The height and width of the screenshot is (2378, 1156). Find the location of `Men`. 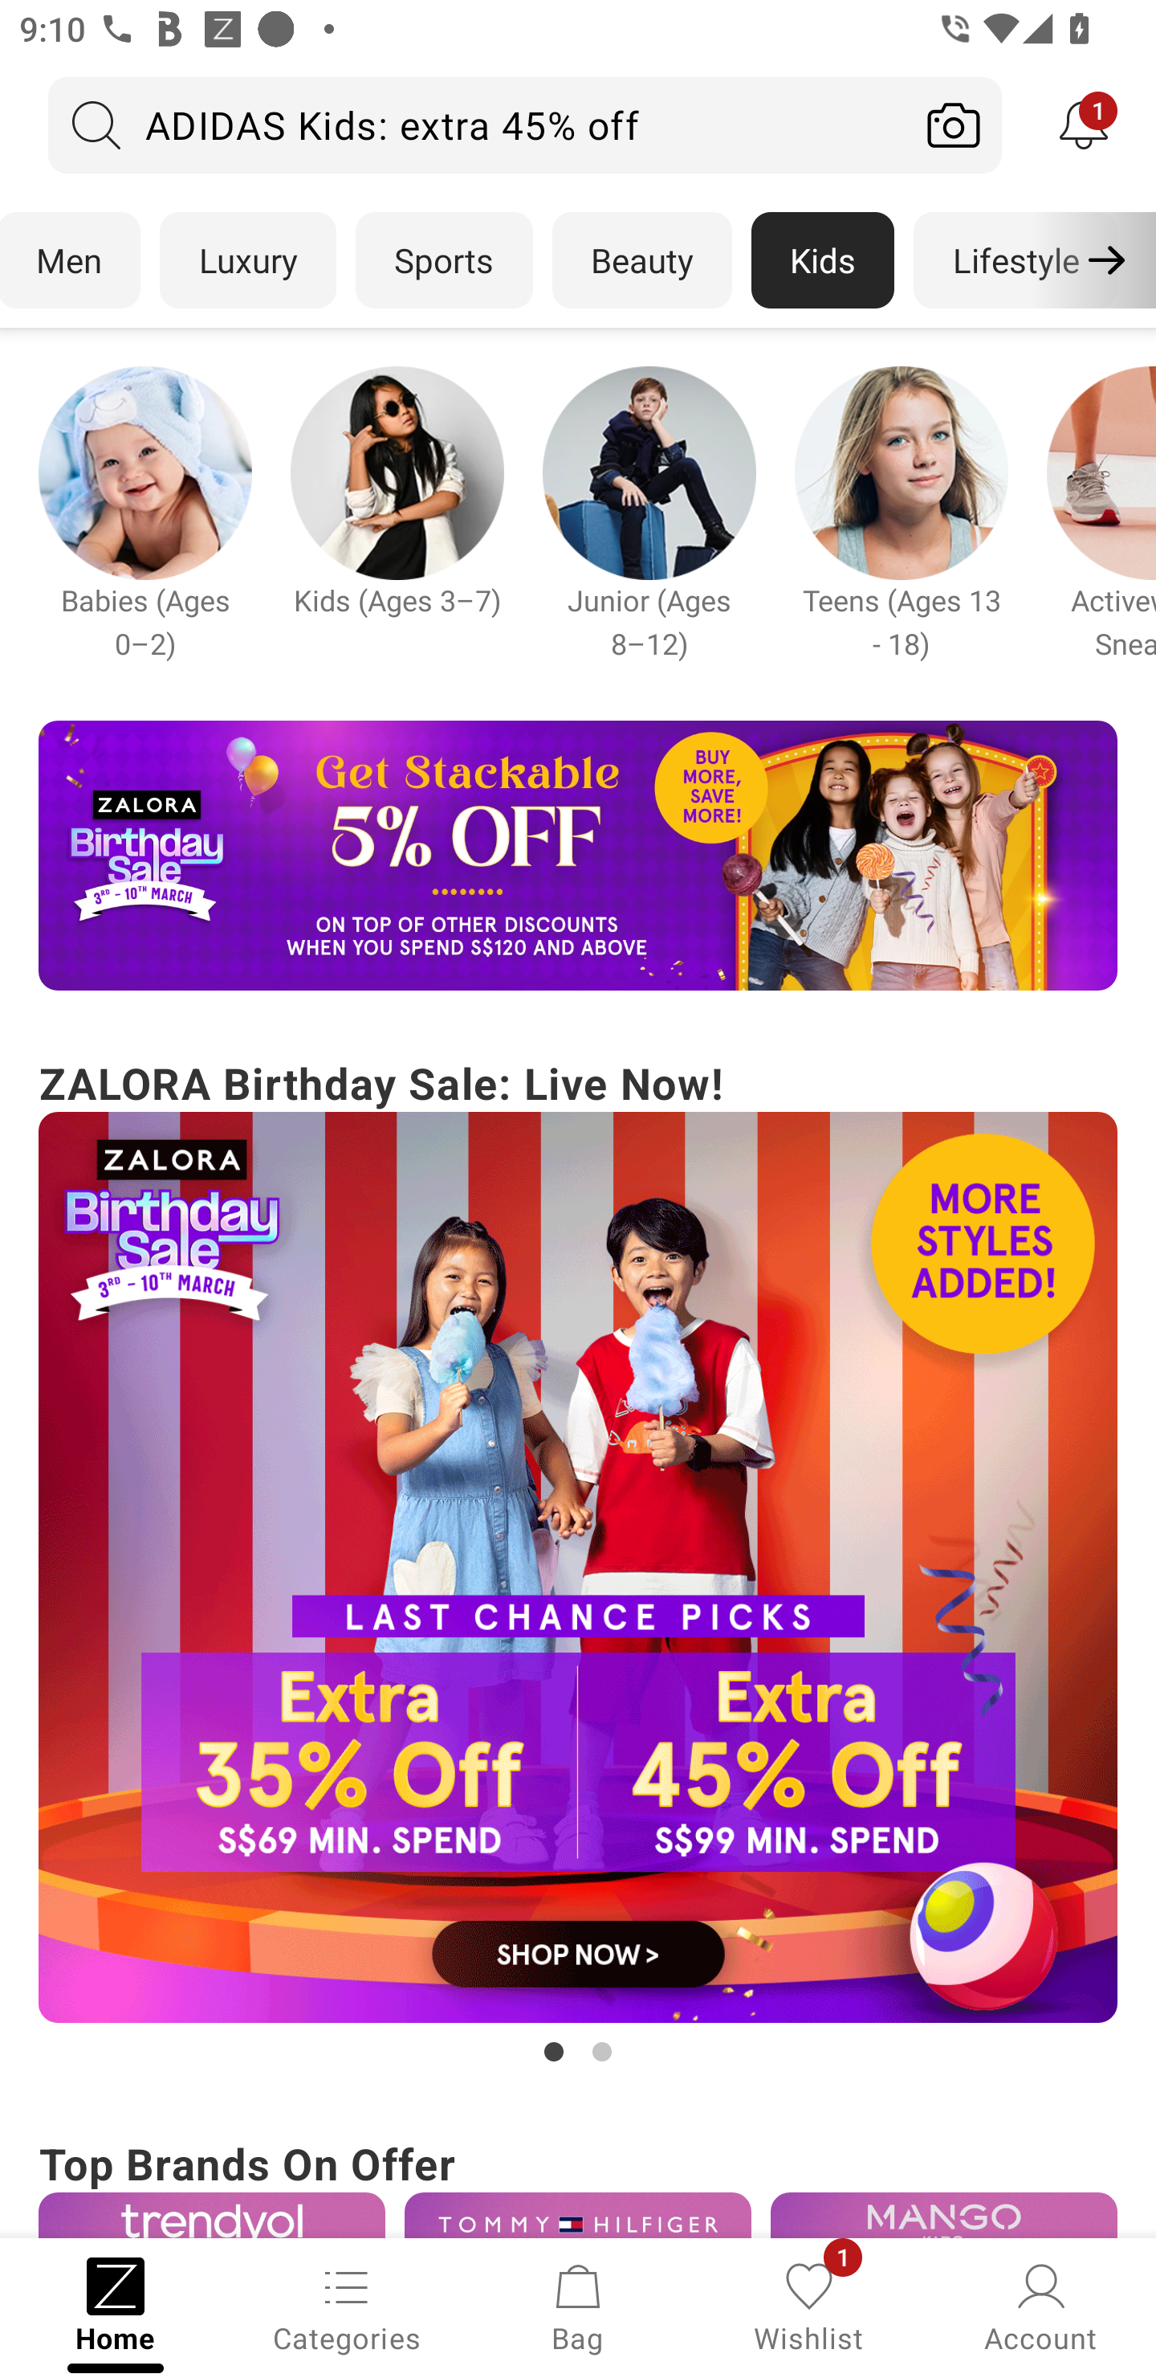

Men is located at coordinates (71, 260).